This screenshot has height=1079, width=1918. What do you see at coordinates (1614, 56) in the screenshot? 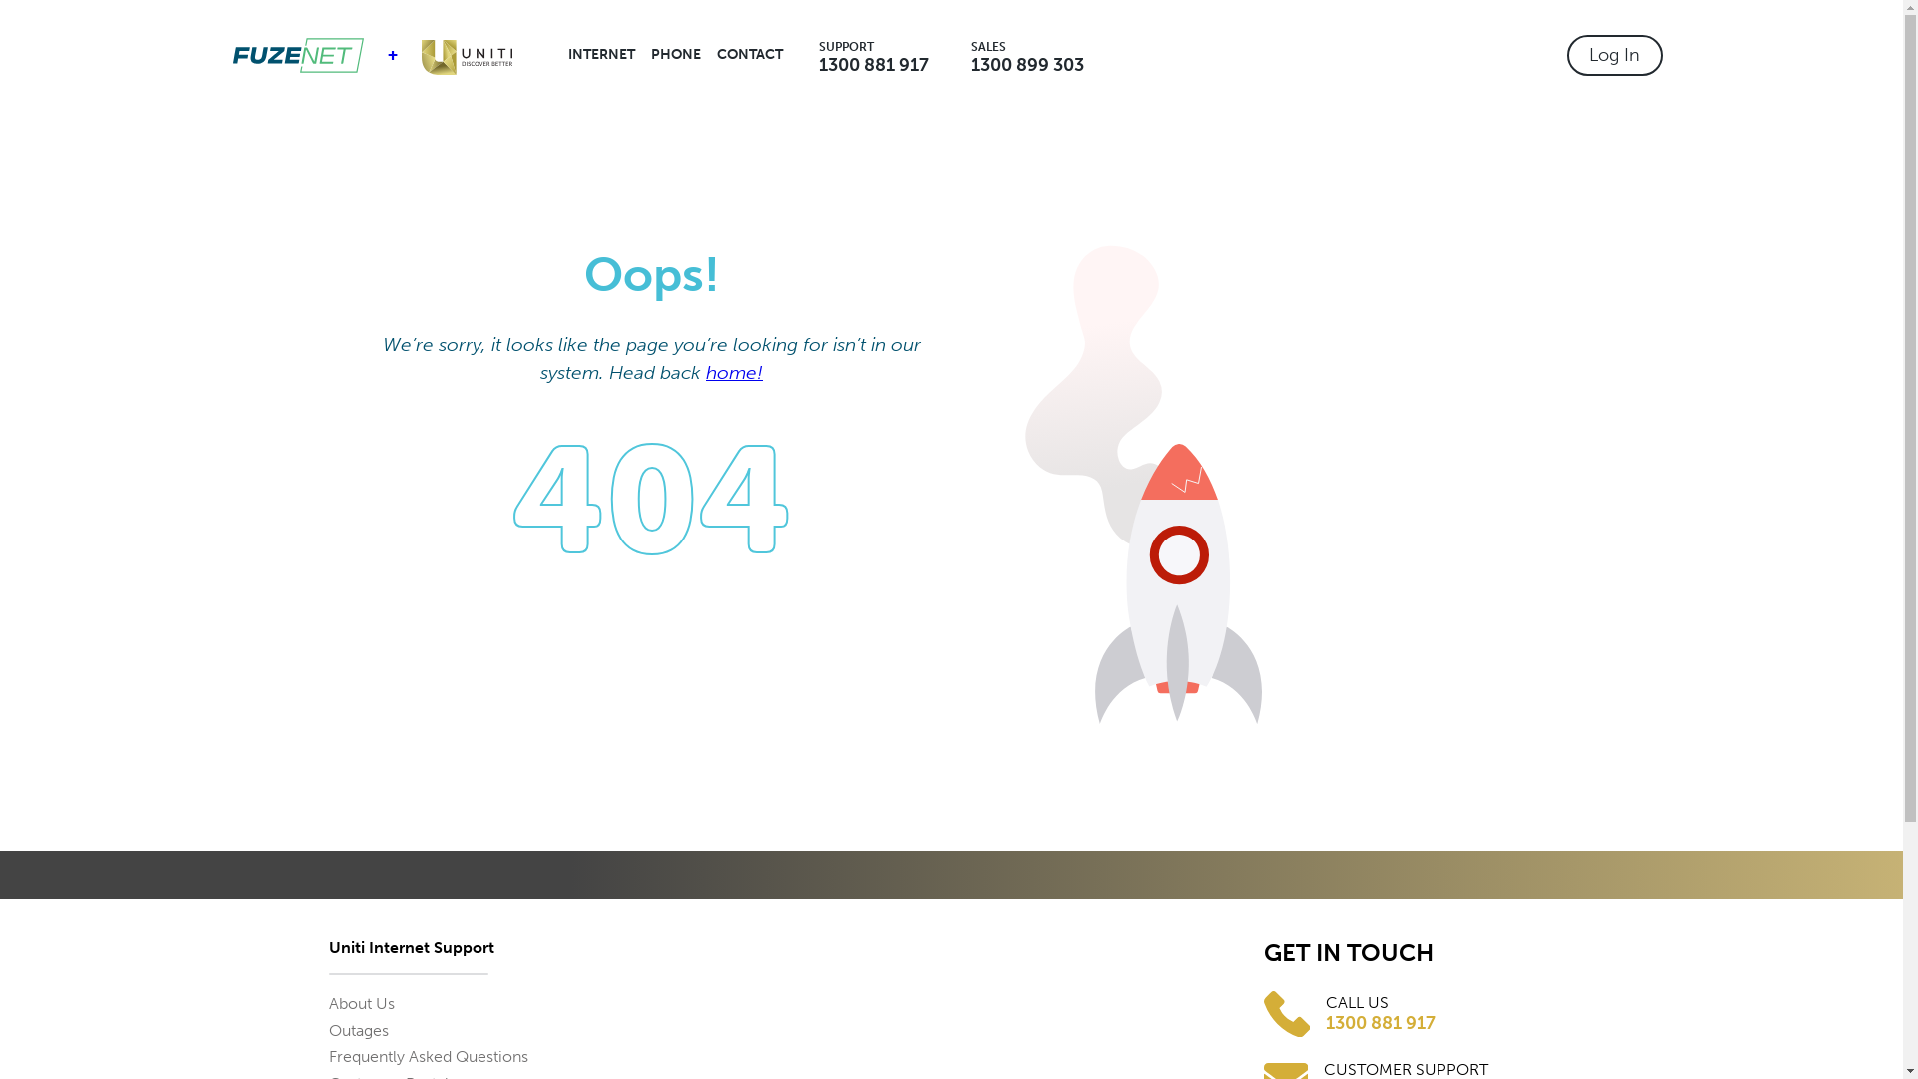
I see `Log In` at bounding box center [1614, 56].